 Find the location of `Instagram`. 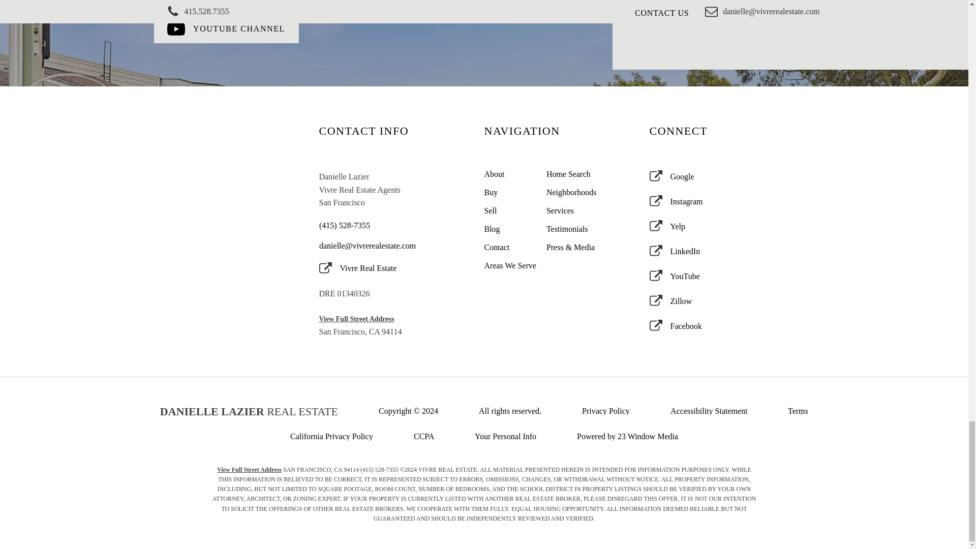

Instagram is located at coordinates (676, 201).